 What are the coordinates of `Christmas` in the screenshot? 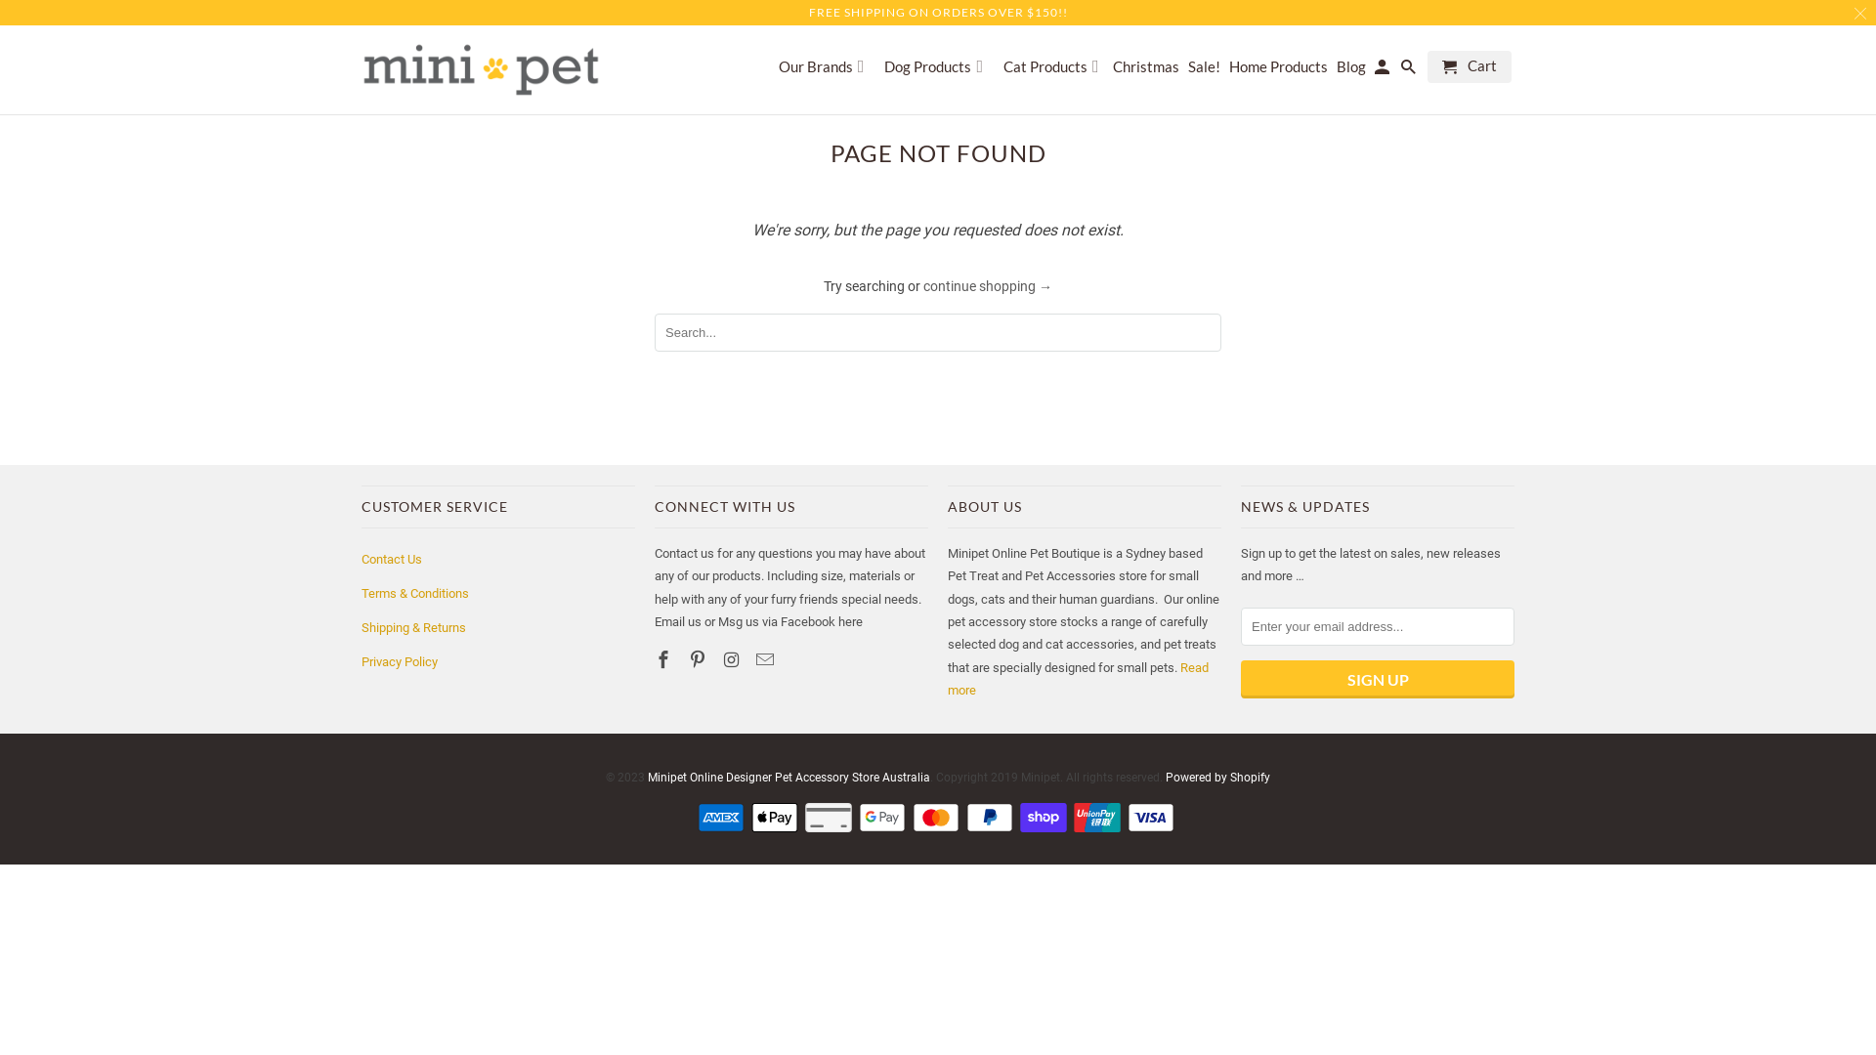 It's located at (1146, 70).